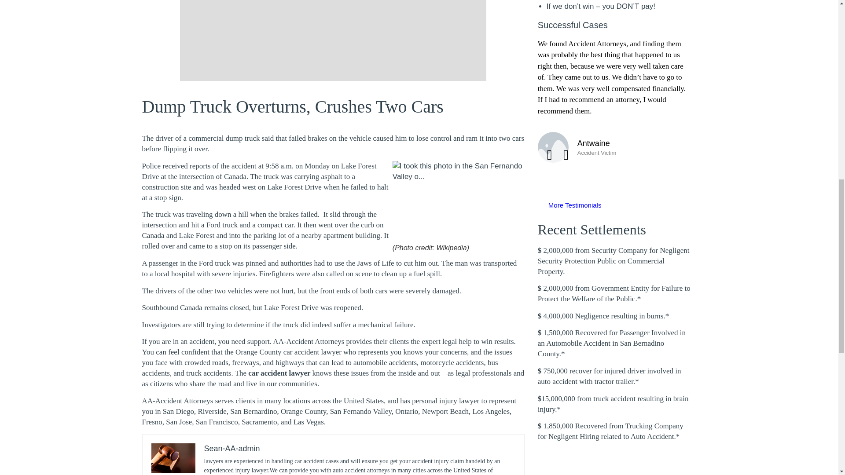 This screenshot has height=475, width=845. Describe the element at coordinates (446, 401) in the screenshot. I see `personal injury lawyer ` at that location.